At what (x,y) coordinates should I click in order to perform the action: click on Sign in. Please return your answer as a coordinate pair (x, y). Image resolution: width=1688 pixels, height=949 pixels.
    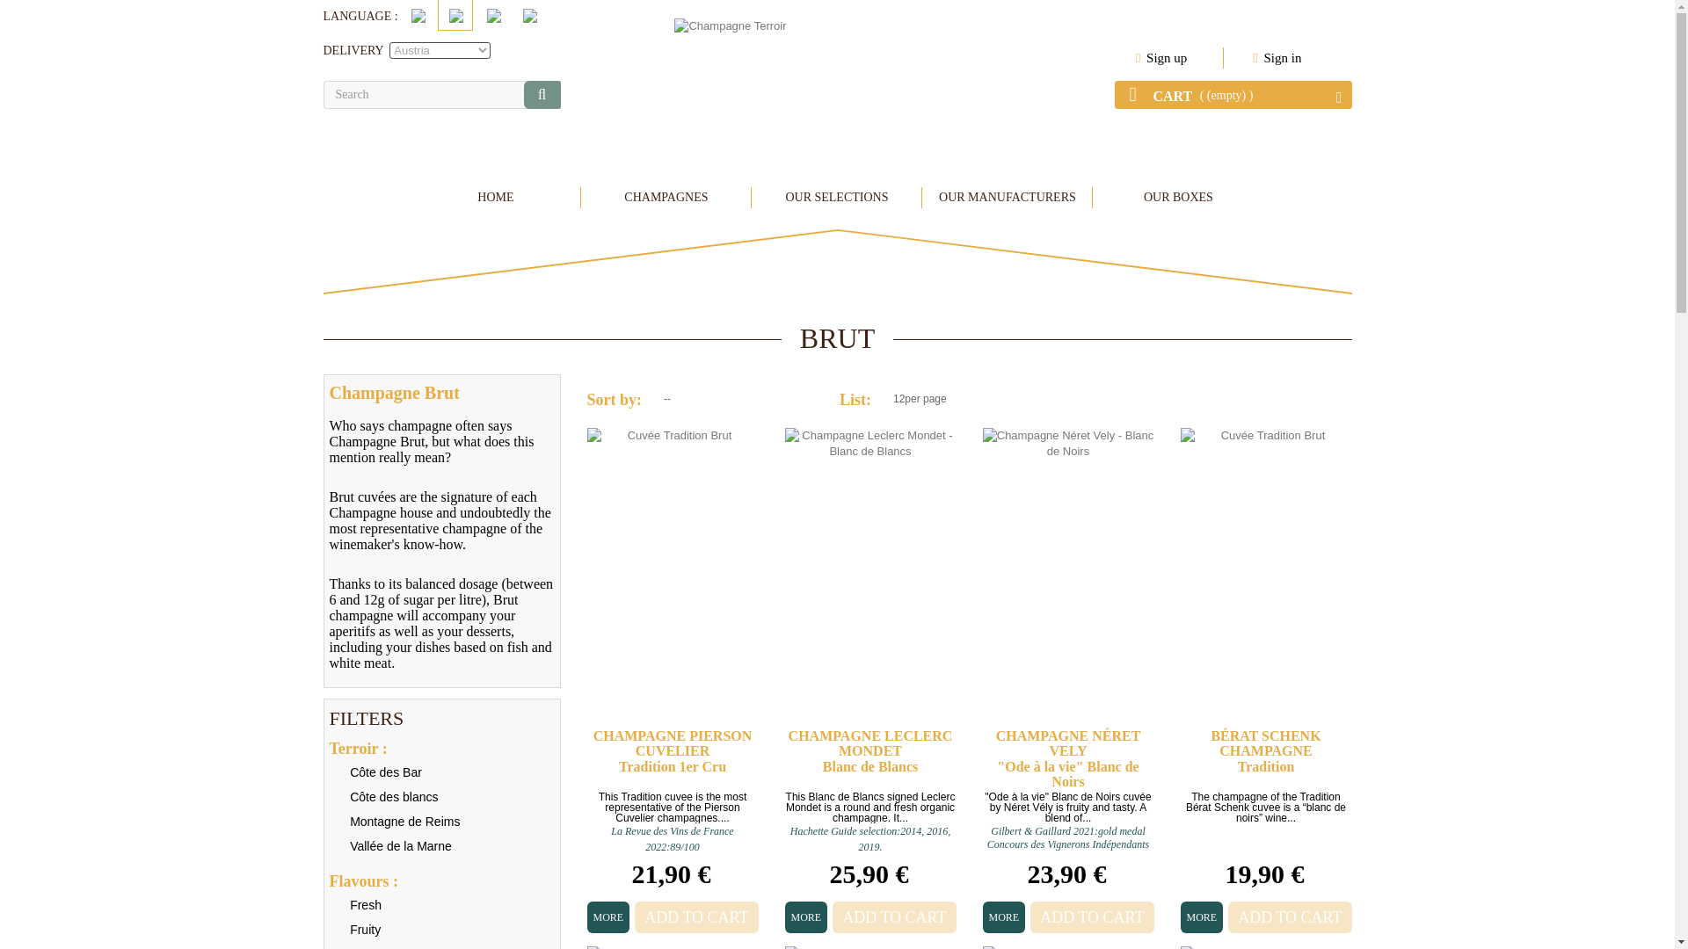
    Looking at the image, I should click on (1281, 58).